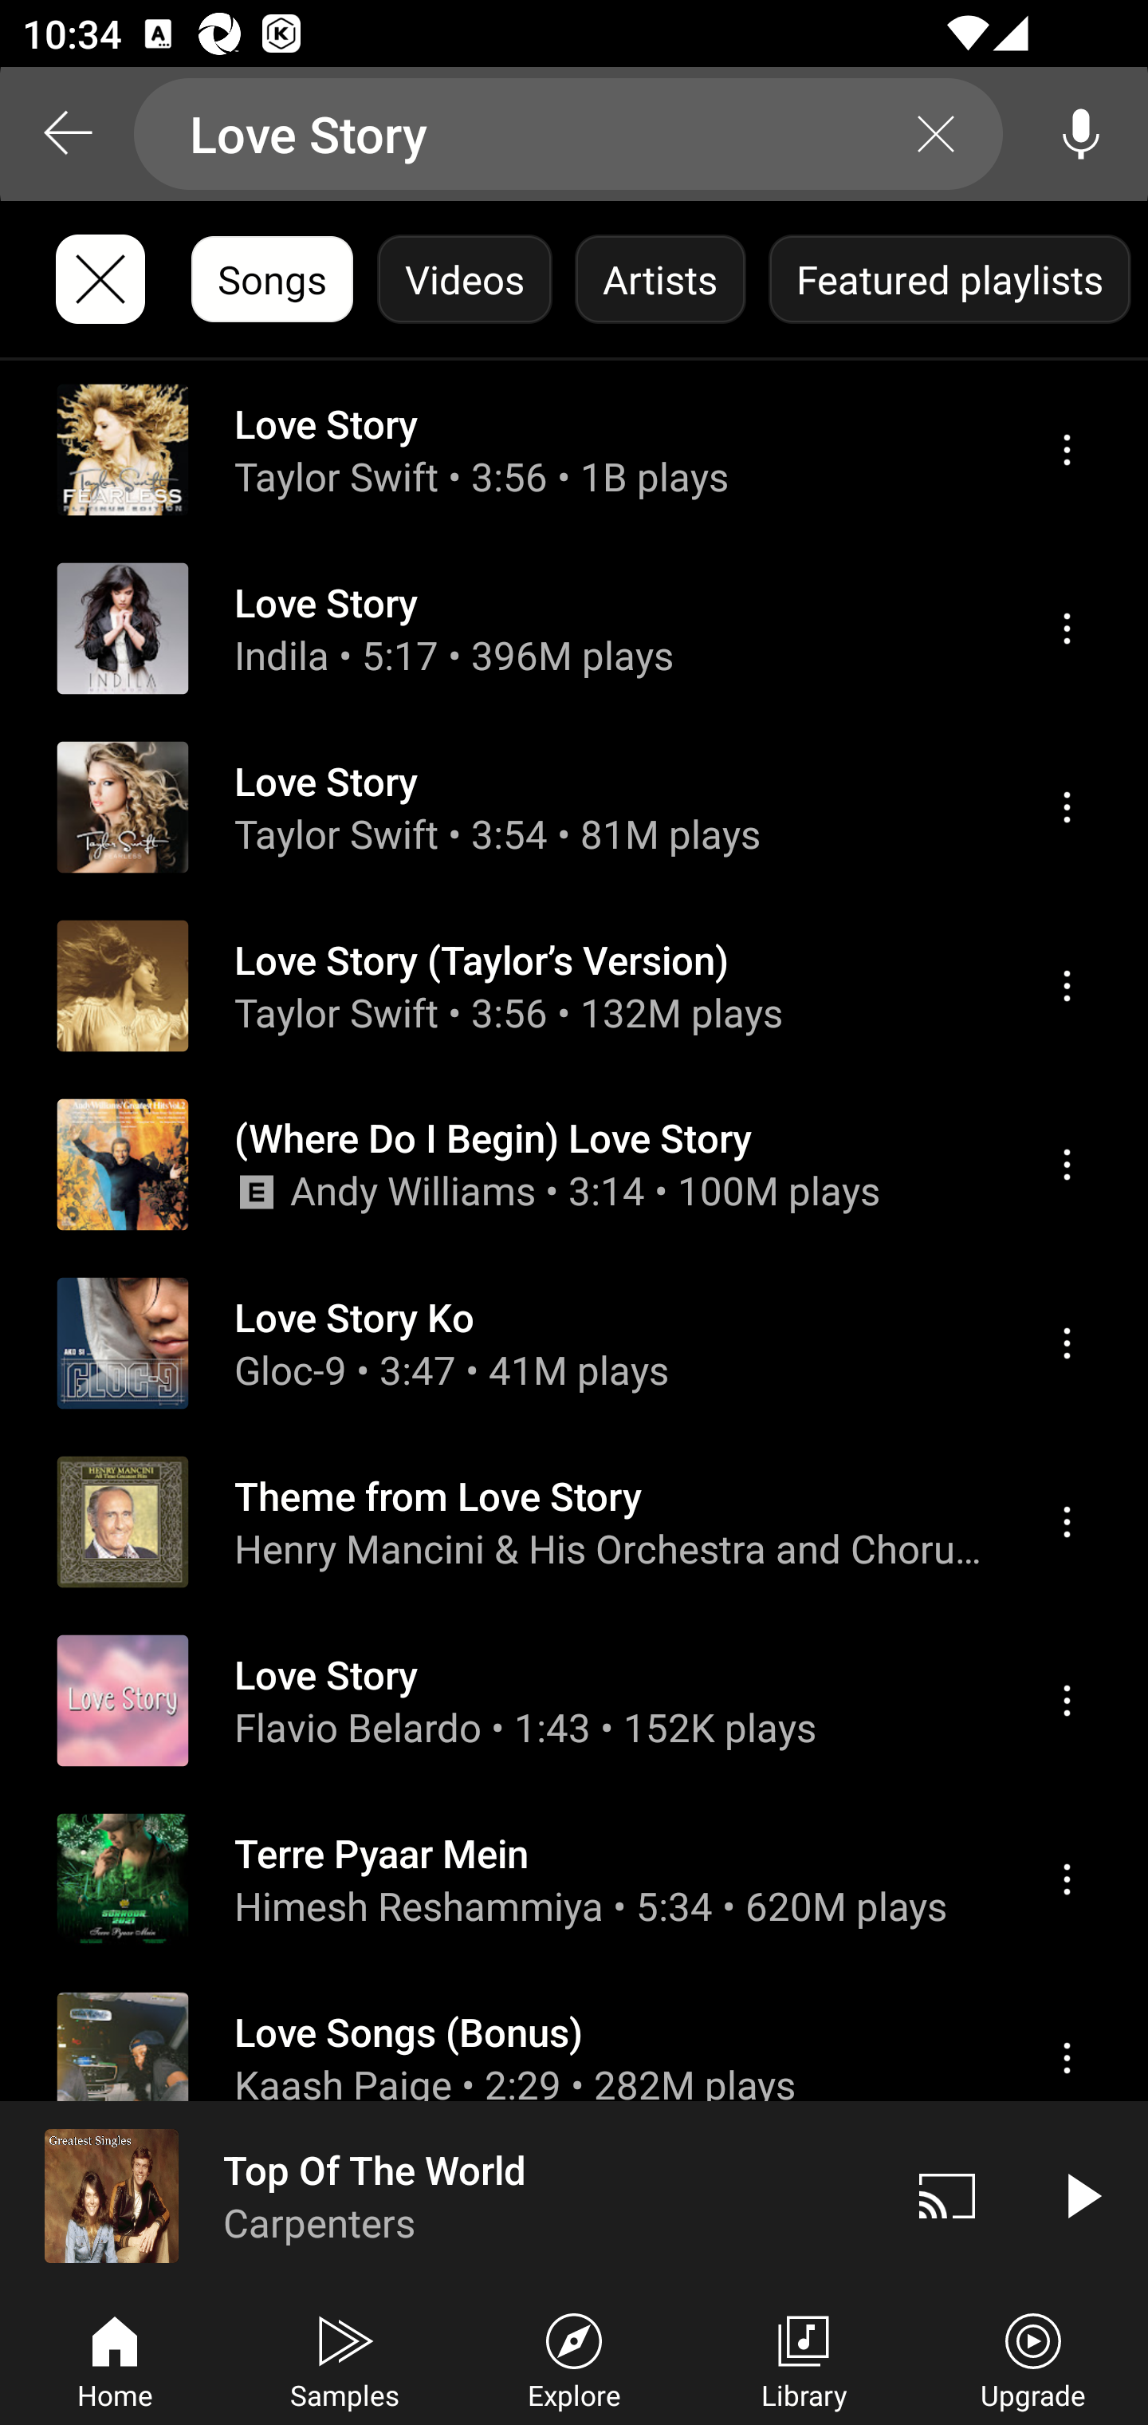 Image resolution: width=1148 pixels, height=2425 pixels. What do you see at coordinates (1067, 1523) in the screenshot?
I see `Menu` at bounding box center [1067, 1523].